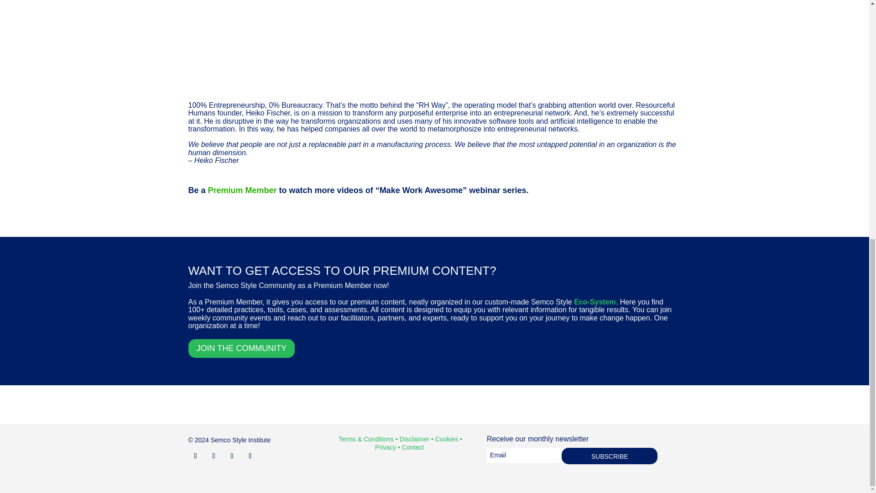  I want to click on Privacy, so click(385, 447).